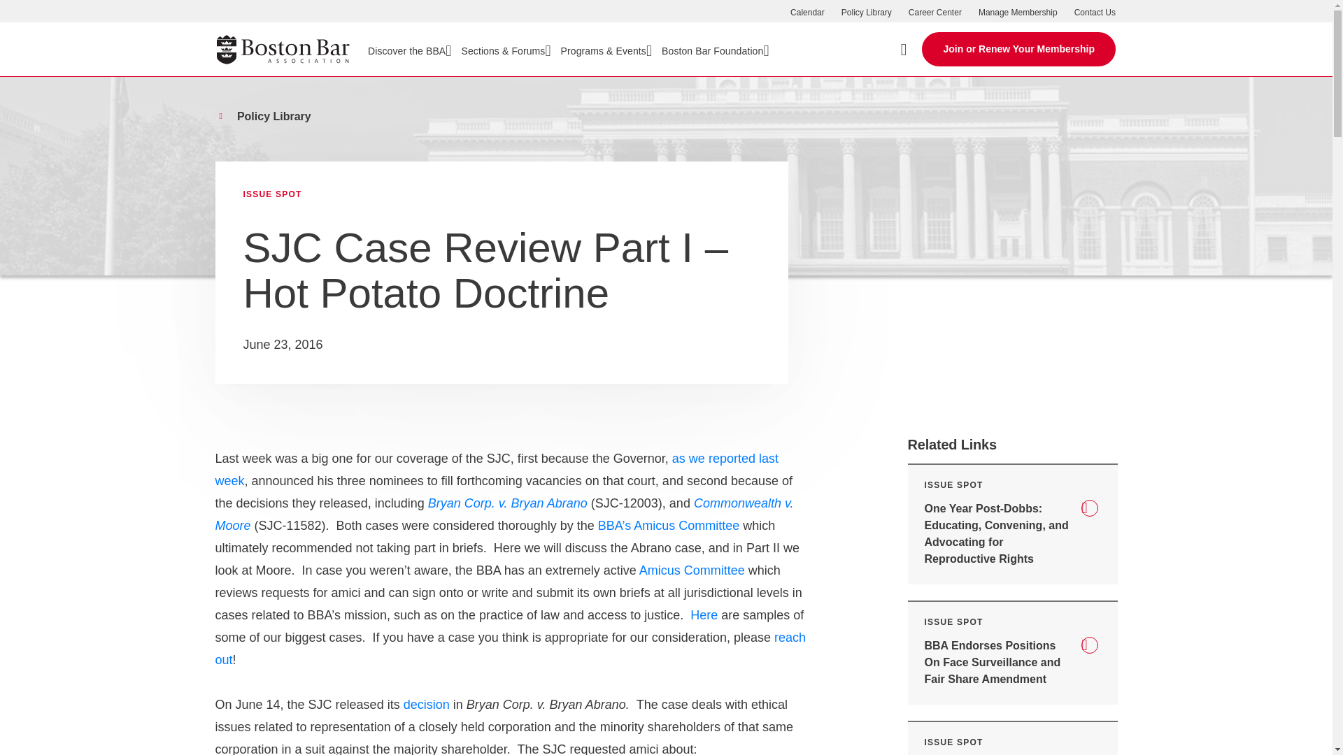 The image size is (1343, 755). I want to click on Manage Membership, so click(1018, 12).